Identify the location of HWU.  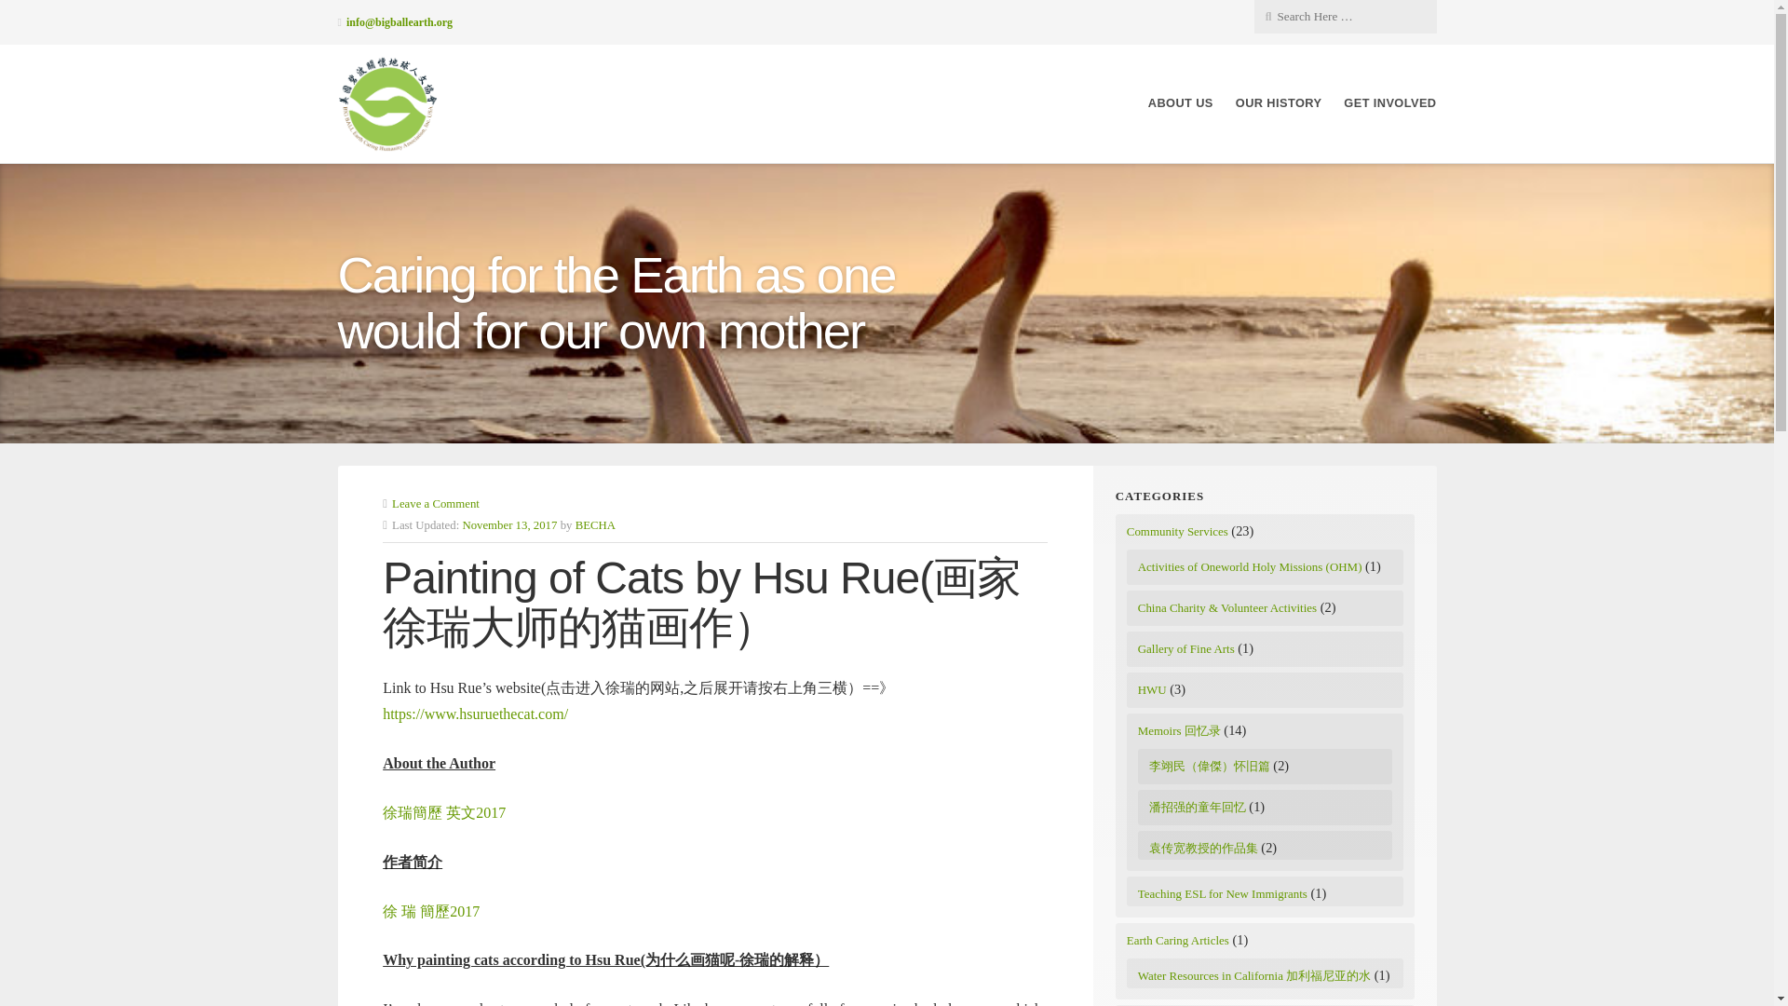
(1152, 689).